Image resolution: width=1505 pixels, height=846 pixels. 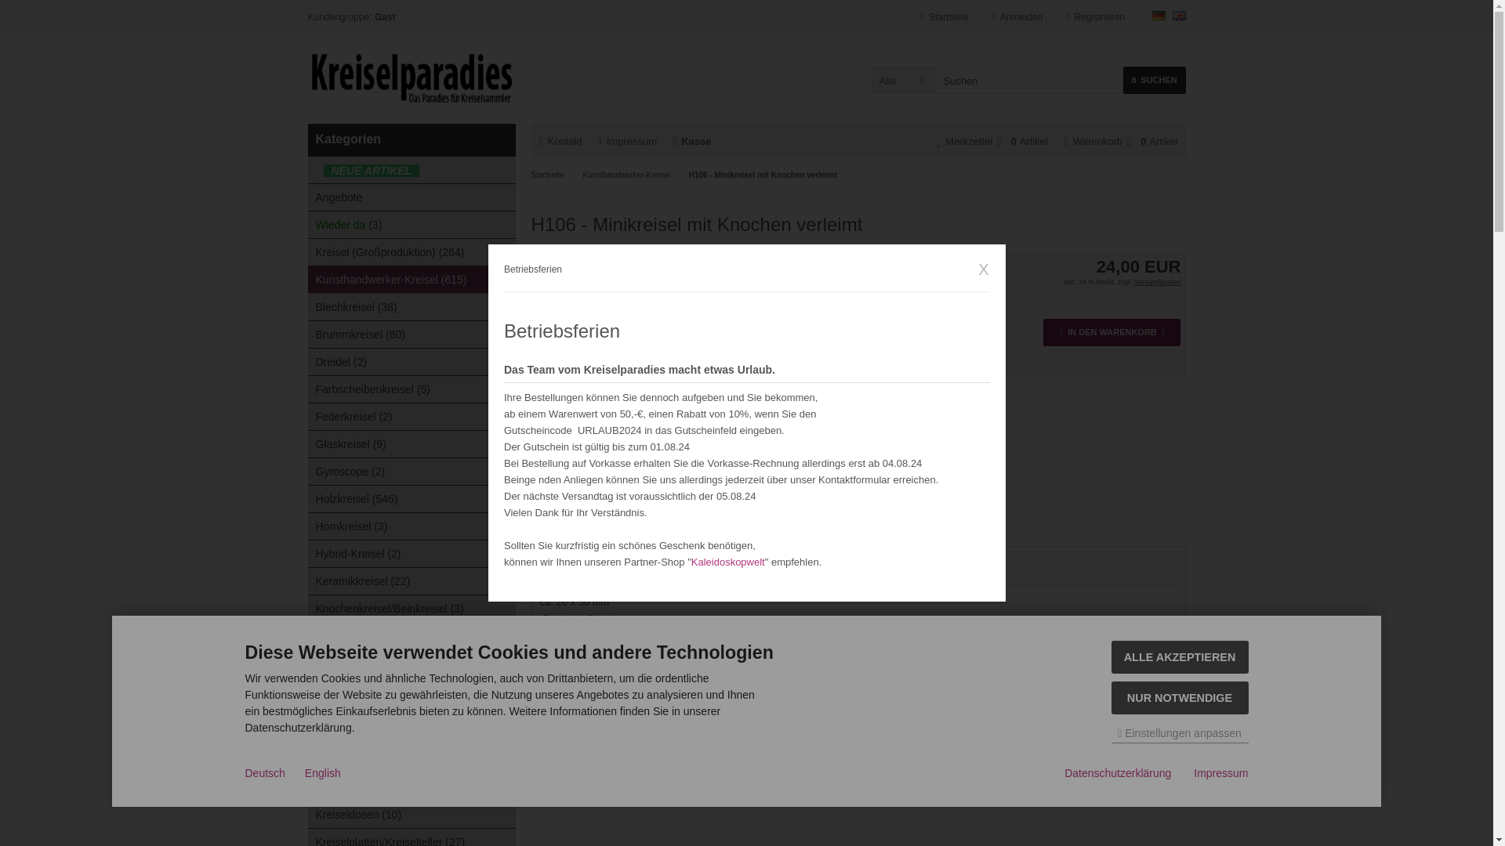 I want to click on 1 - 5 Werktage, so click(x=818, y=263).